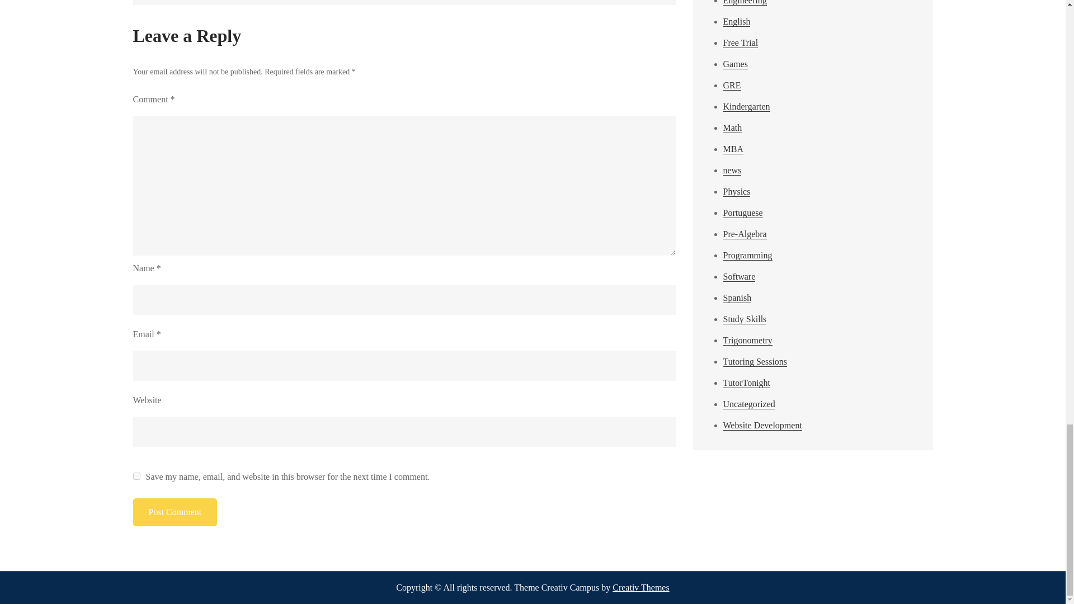  Describe the element at coordinates (136, 475) in the screenshot. I see `yes` at that location.